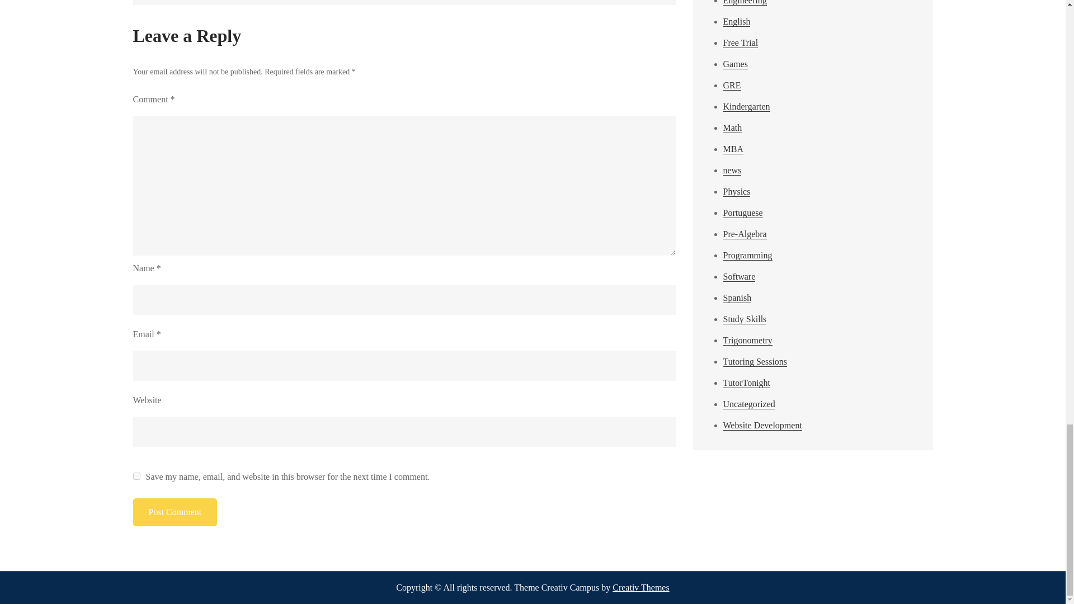  Describe the element at coordinates (136, 475) in the screenshot. I see `yes` at that location.